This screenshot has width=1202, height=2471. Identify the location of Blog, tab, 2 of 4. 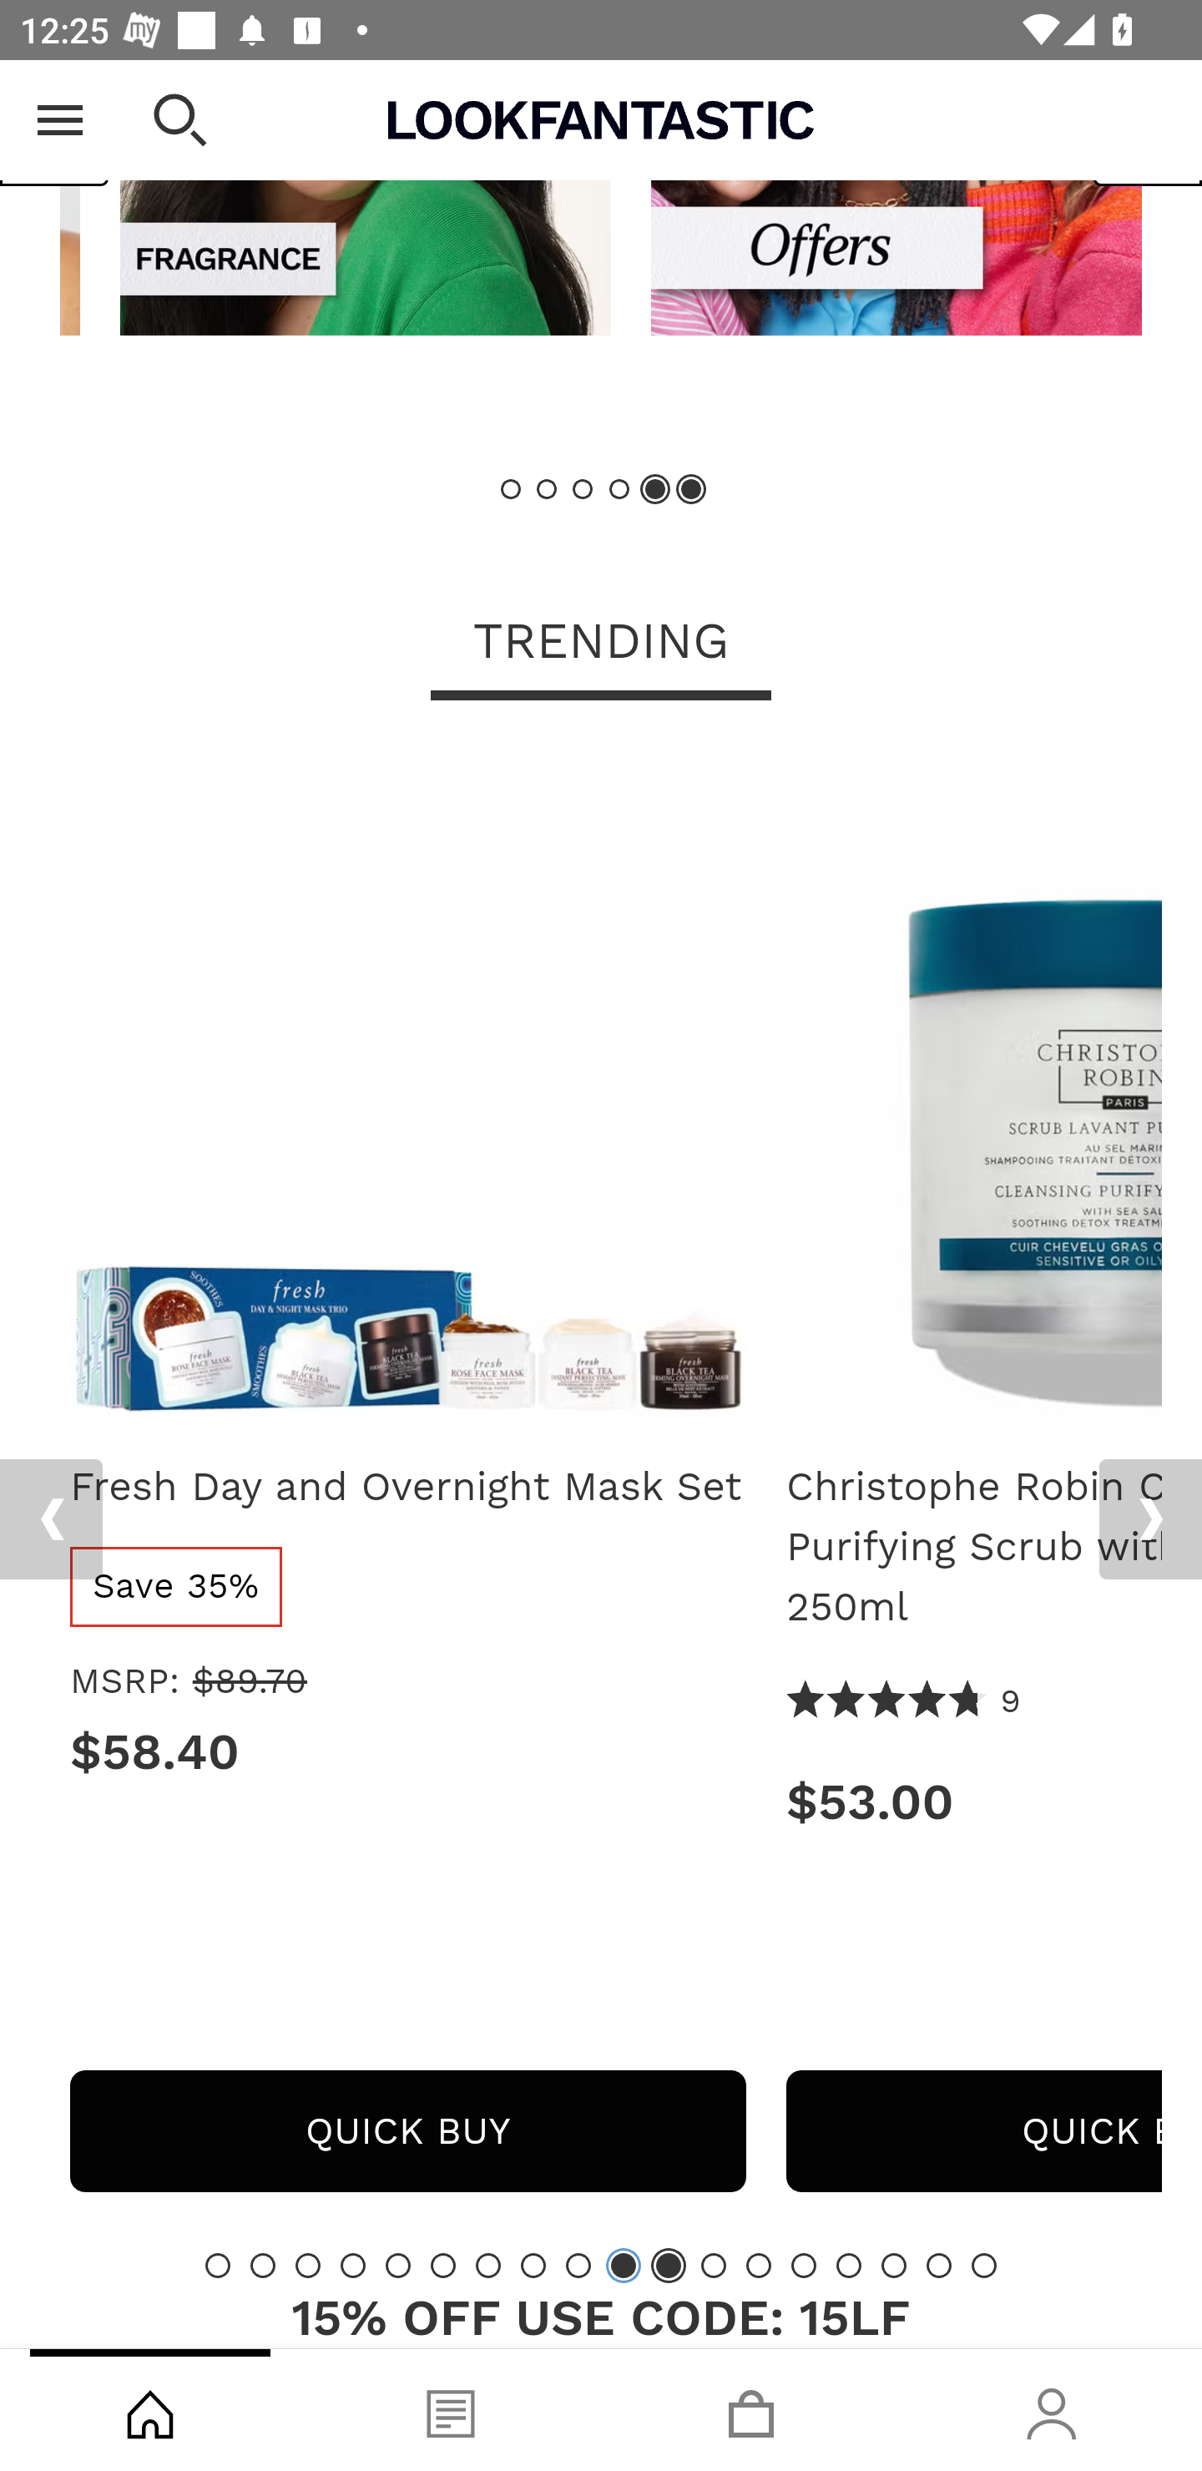
(451, 2410).